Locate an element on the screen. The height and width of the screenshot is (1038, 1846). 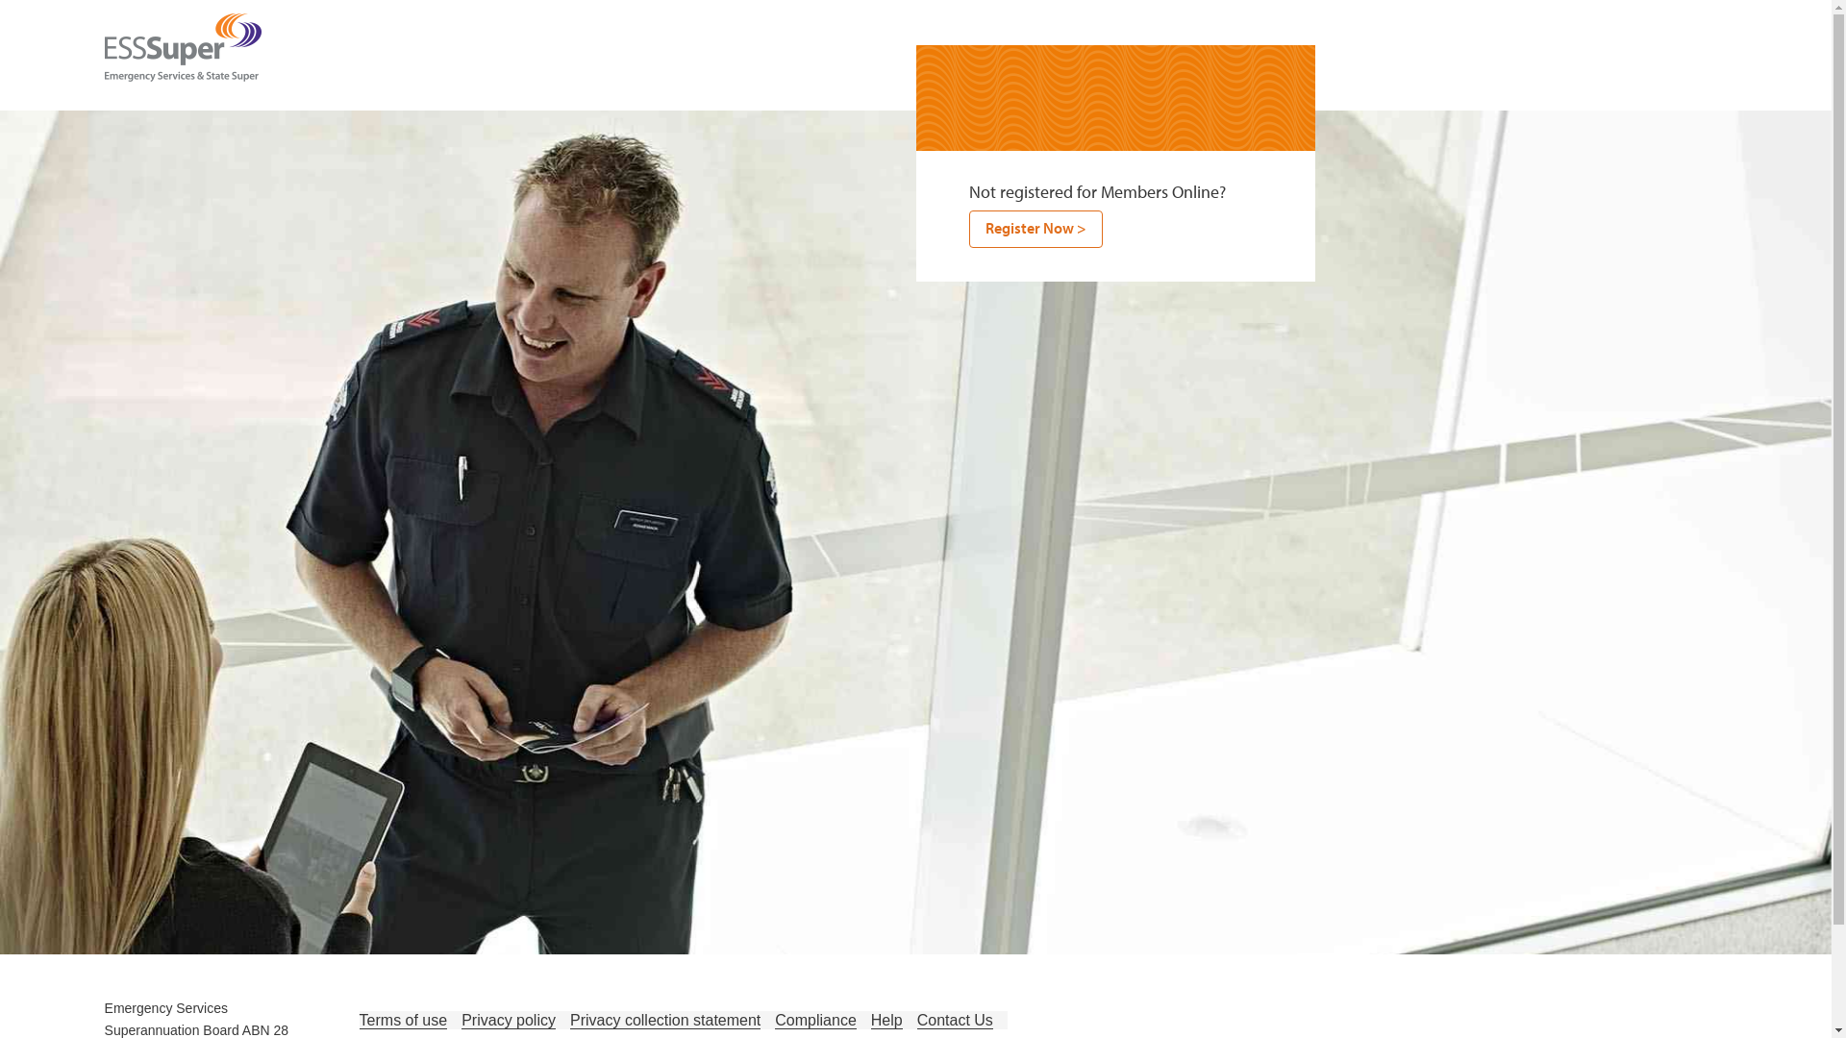
Privacy collection statement is located at coordinates (665, 1021).